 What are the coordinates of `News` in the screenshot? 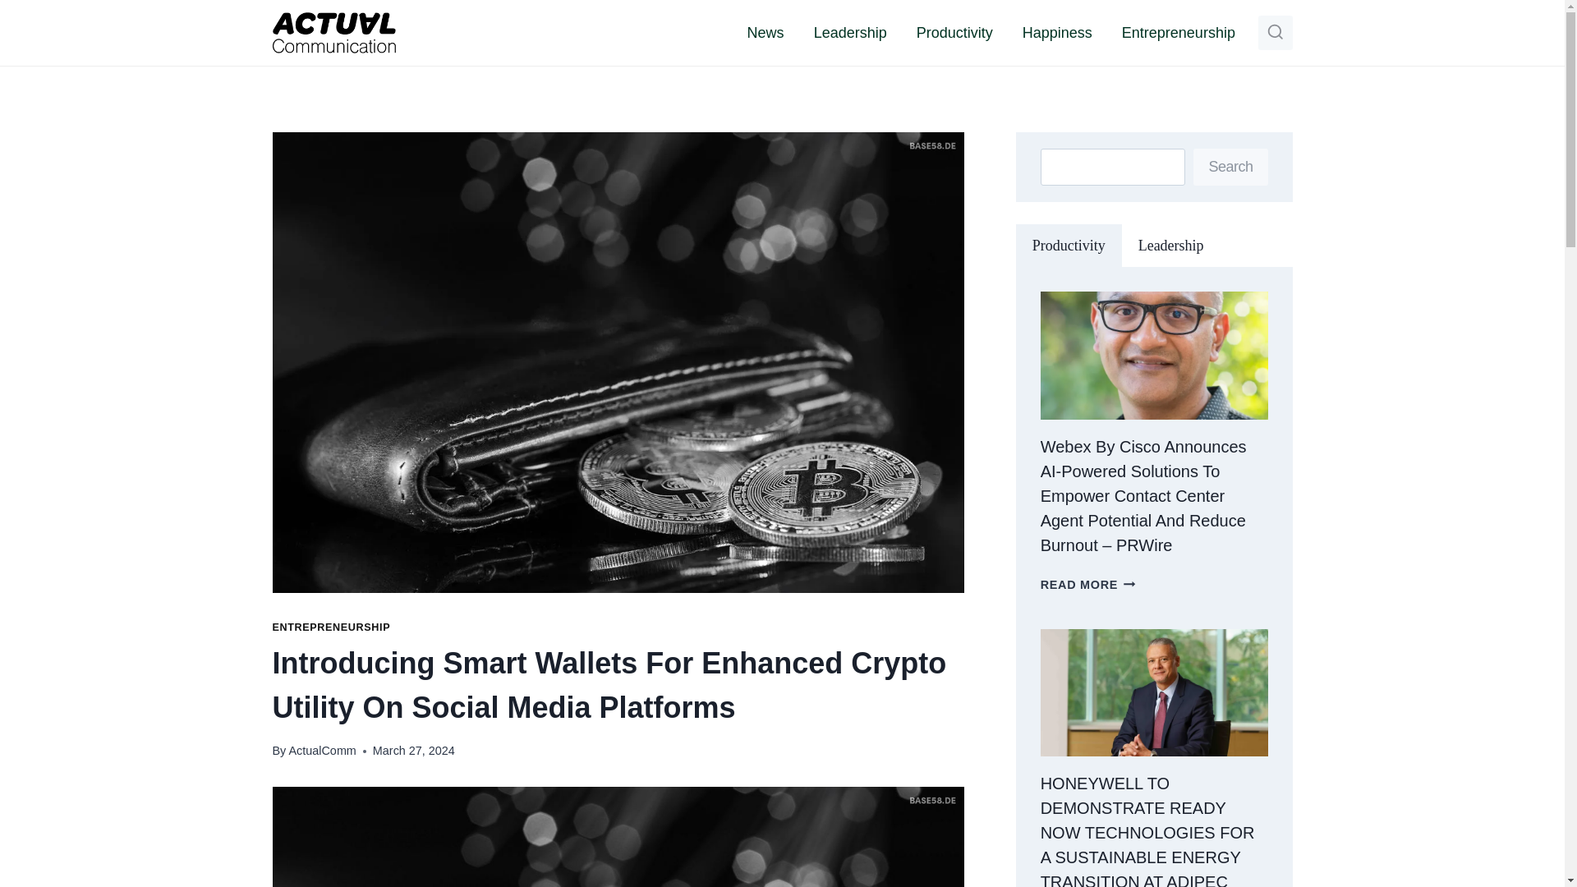 It's located at (766, 33).